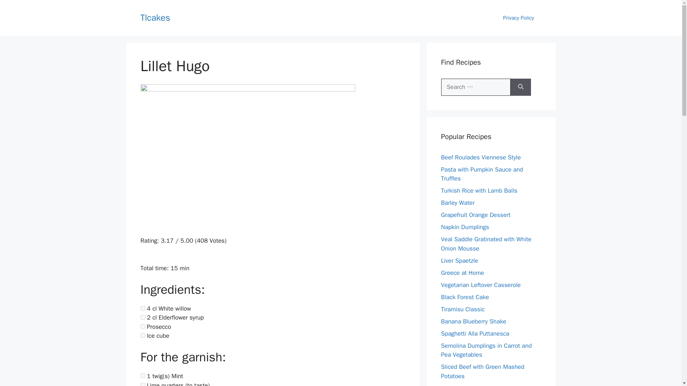 This screenshot has height=386, width=687. What do you see at coordinates (459, 260) in the screenshot?
I see `Liver Spaetzle` at bounding box center [459, 260].